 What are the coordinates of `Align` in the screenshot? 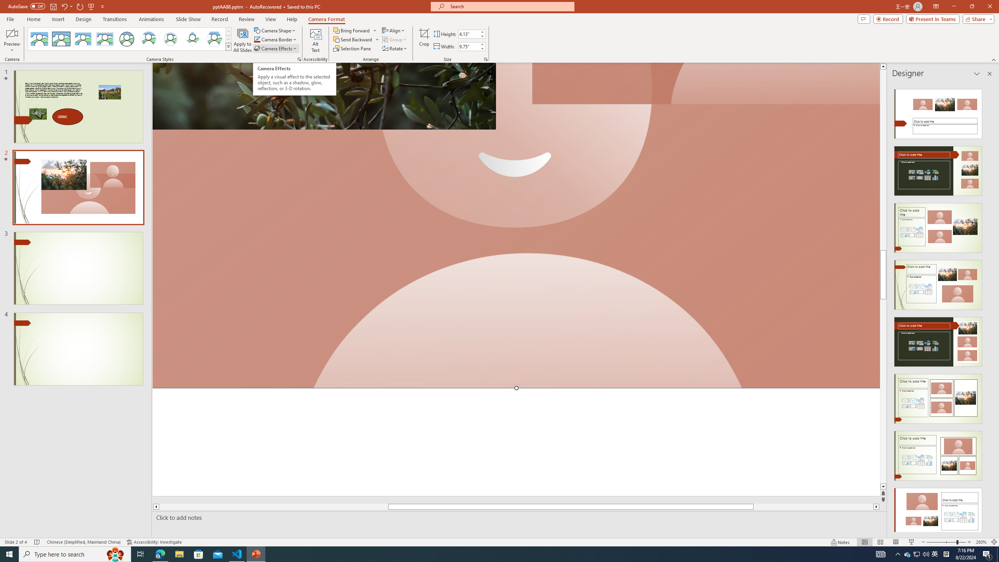 It's located at (394, 30).